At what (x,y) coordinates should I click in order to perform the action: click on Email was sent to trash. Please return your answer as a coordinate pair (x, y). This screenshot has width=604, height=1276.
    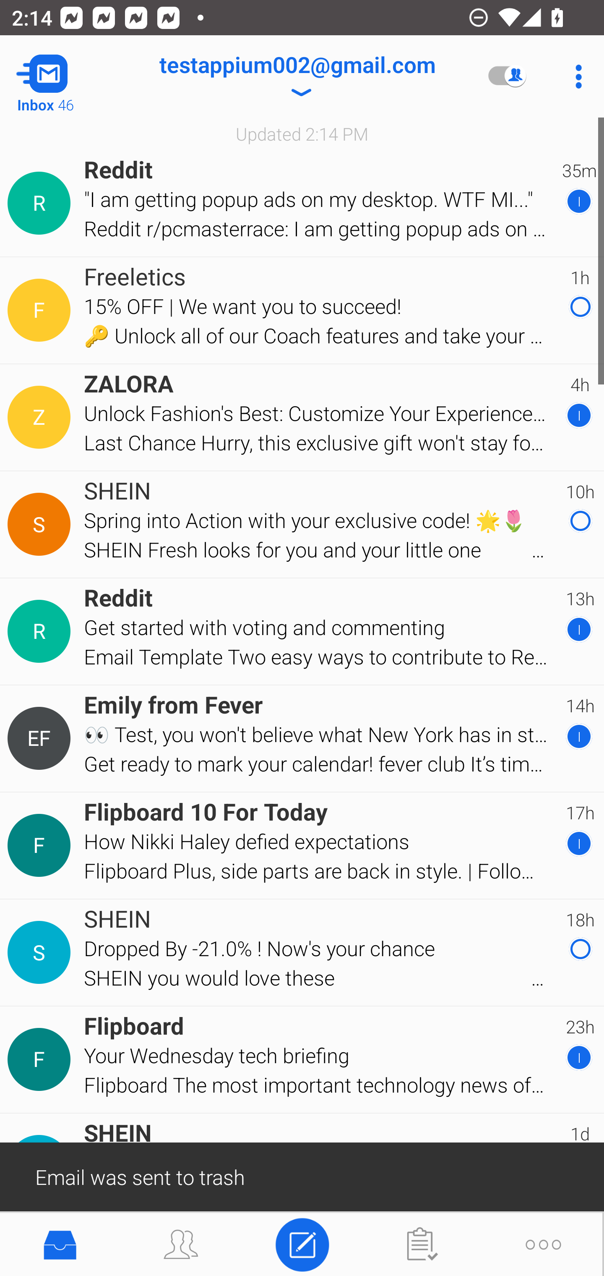
    Looking at the image, I should click on (302, 1176).